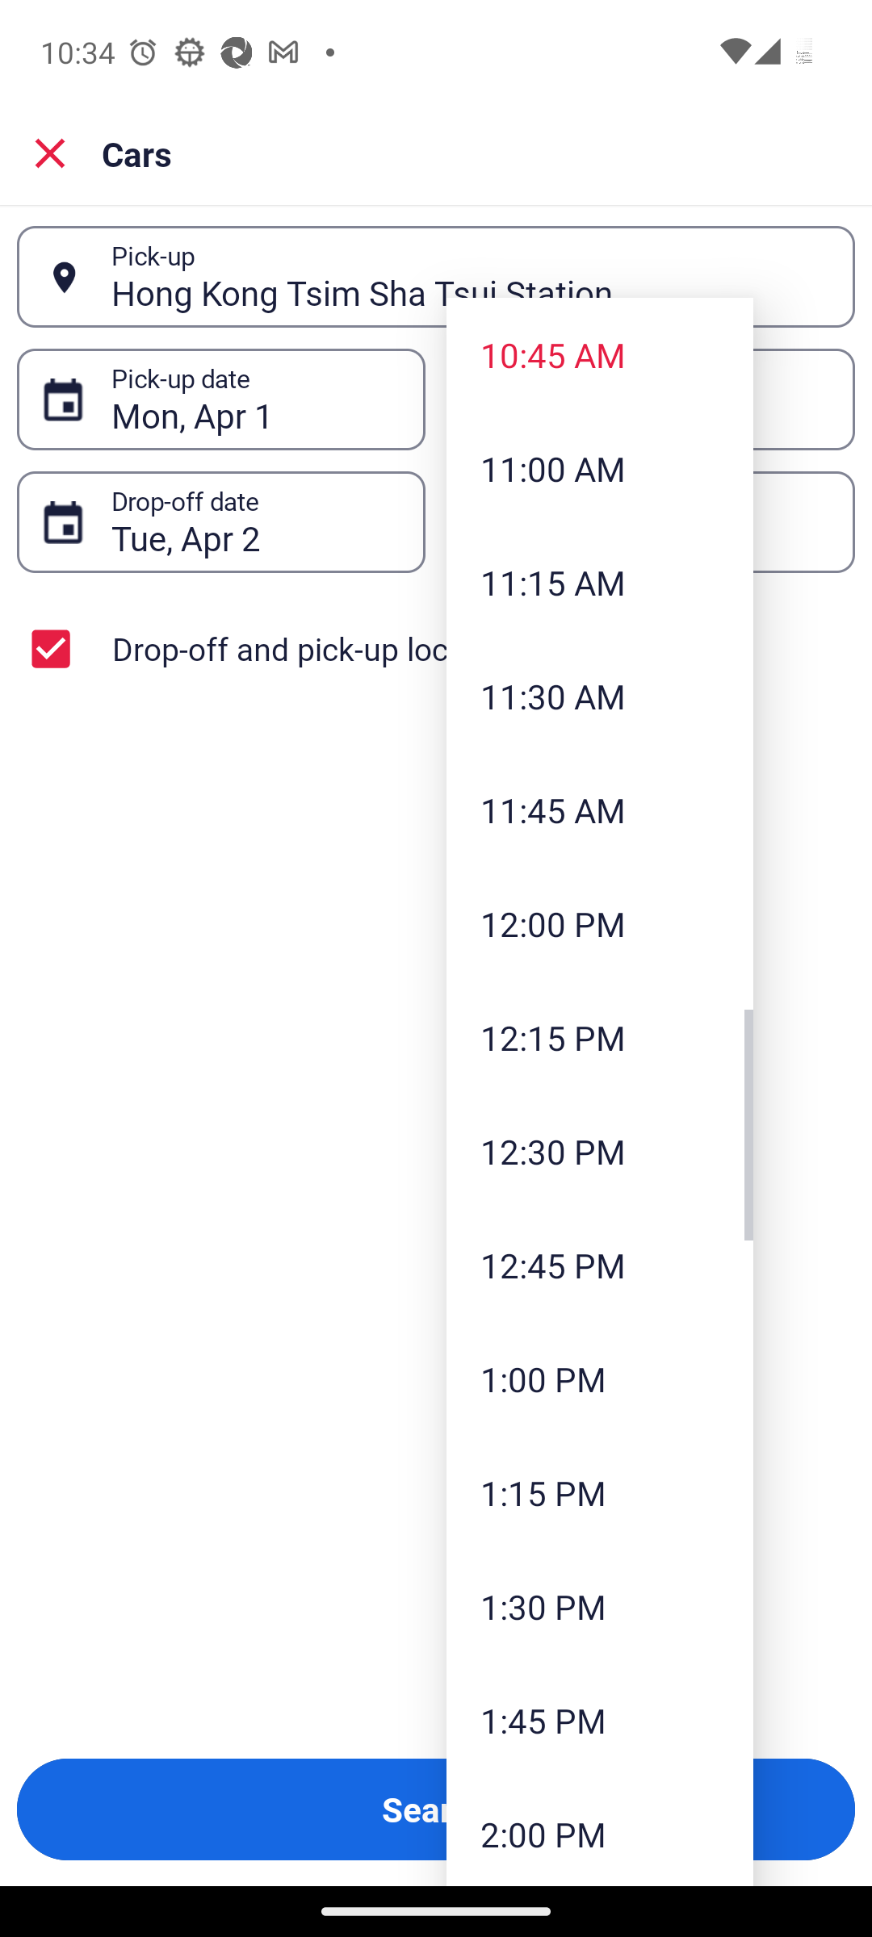  I want to click on 11:30 AM, so click(599, 696).